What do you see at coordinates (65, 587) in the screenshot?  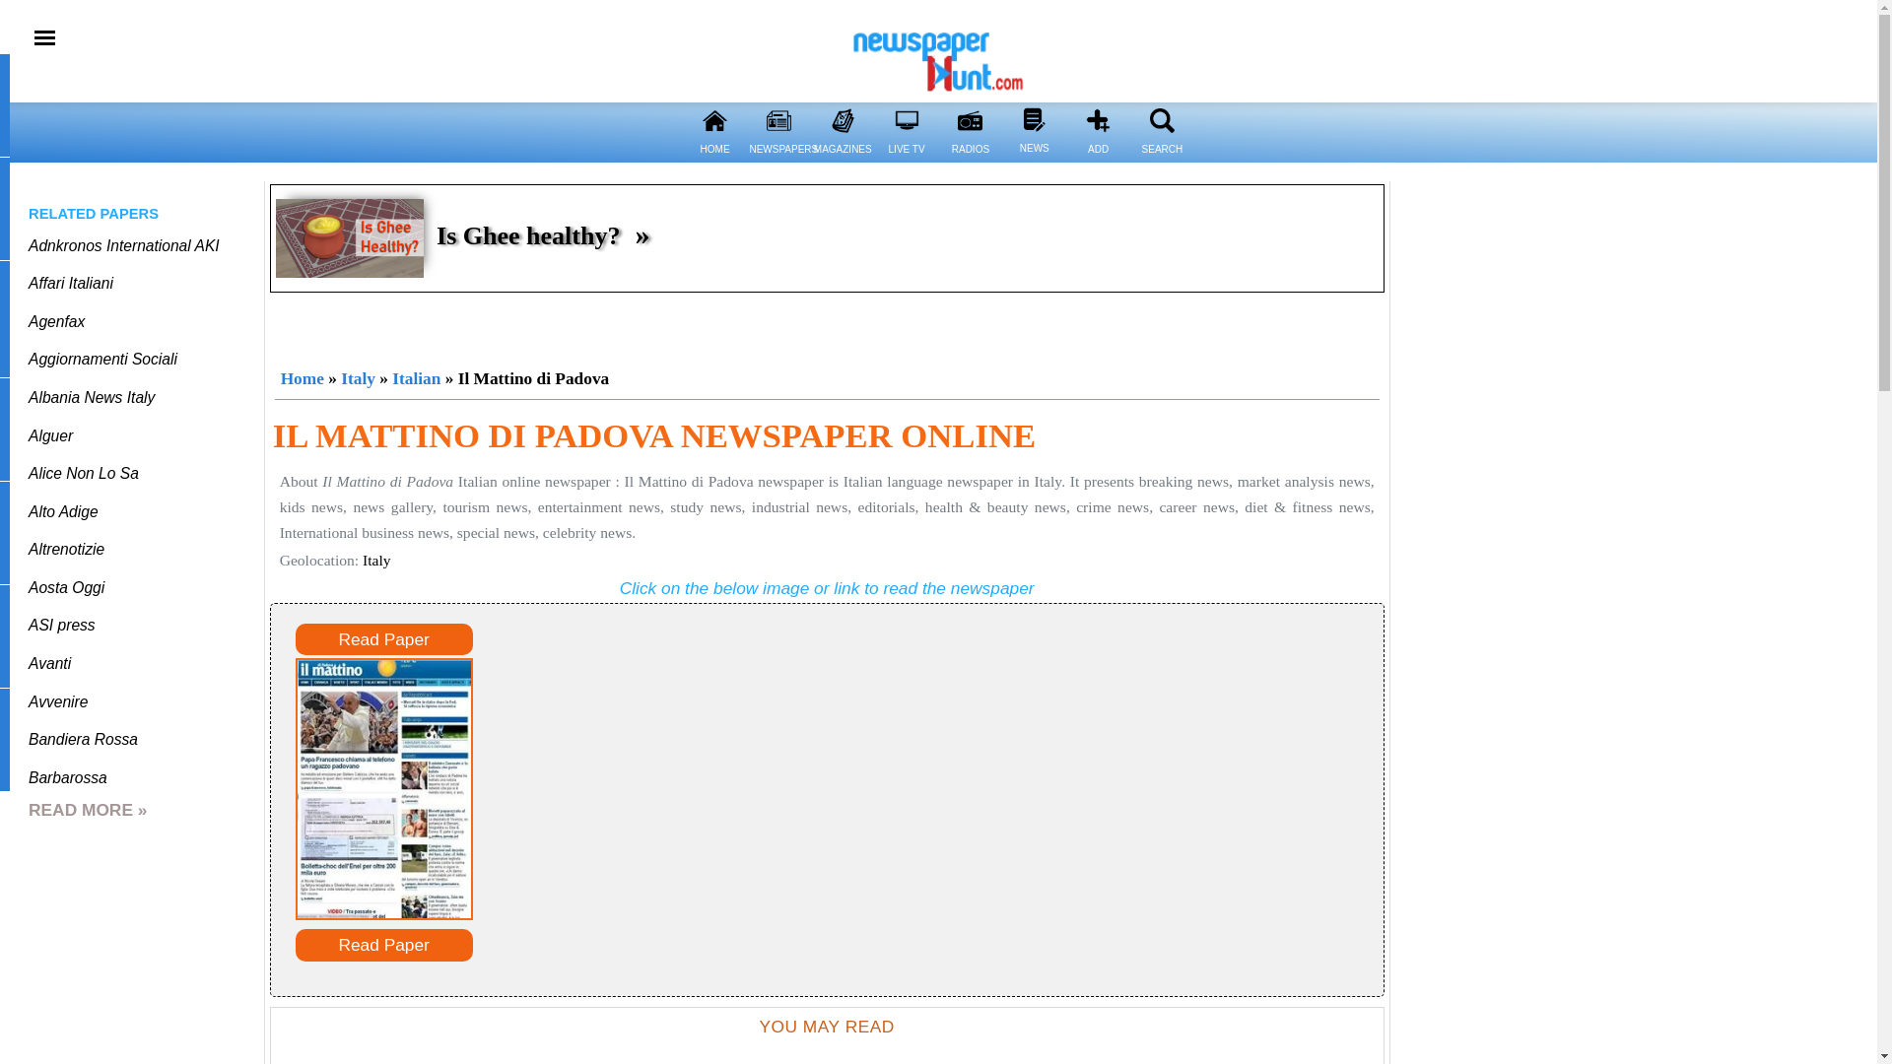 I see `Aosta Oggi` at bounding box center [65, 587].